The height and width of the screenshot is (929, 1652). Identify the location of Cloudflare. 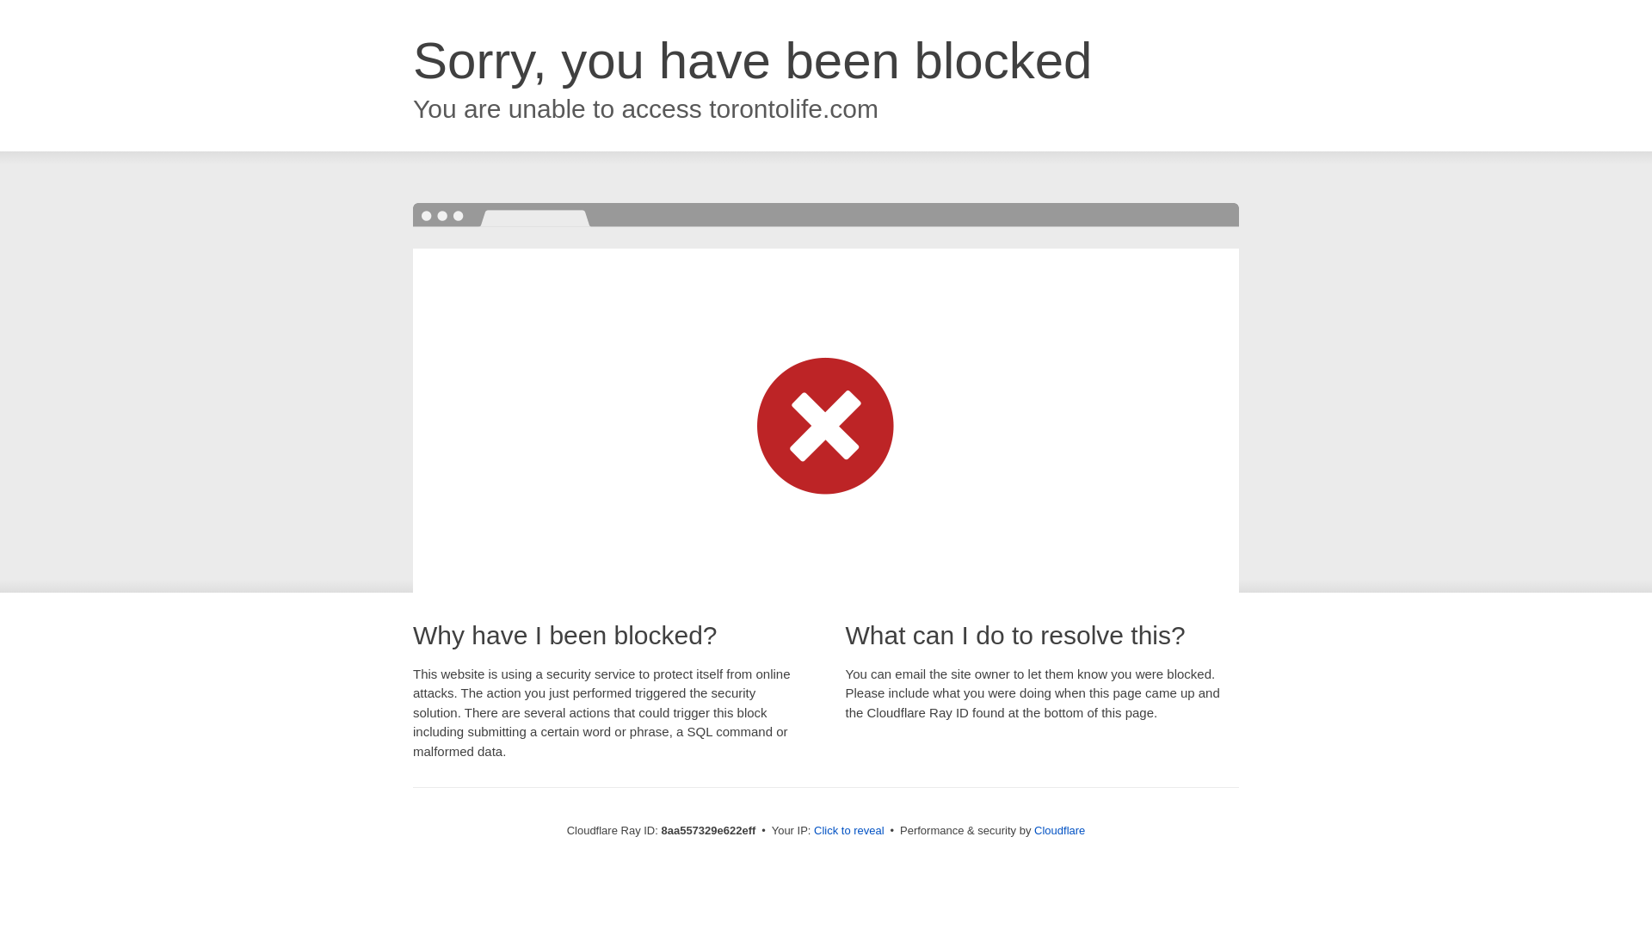
(1059, 830).